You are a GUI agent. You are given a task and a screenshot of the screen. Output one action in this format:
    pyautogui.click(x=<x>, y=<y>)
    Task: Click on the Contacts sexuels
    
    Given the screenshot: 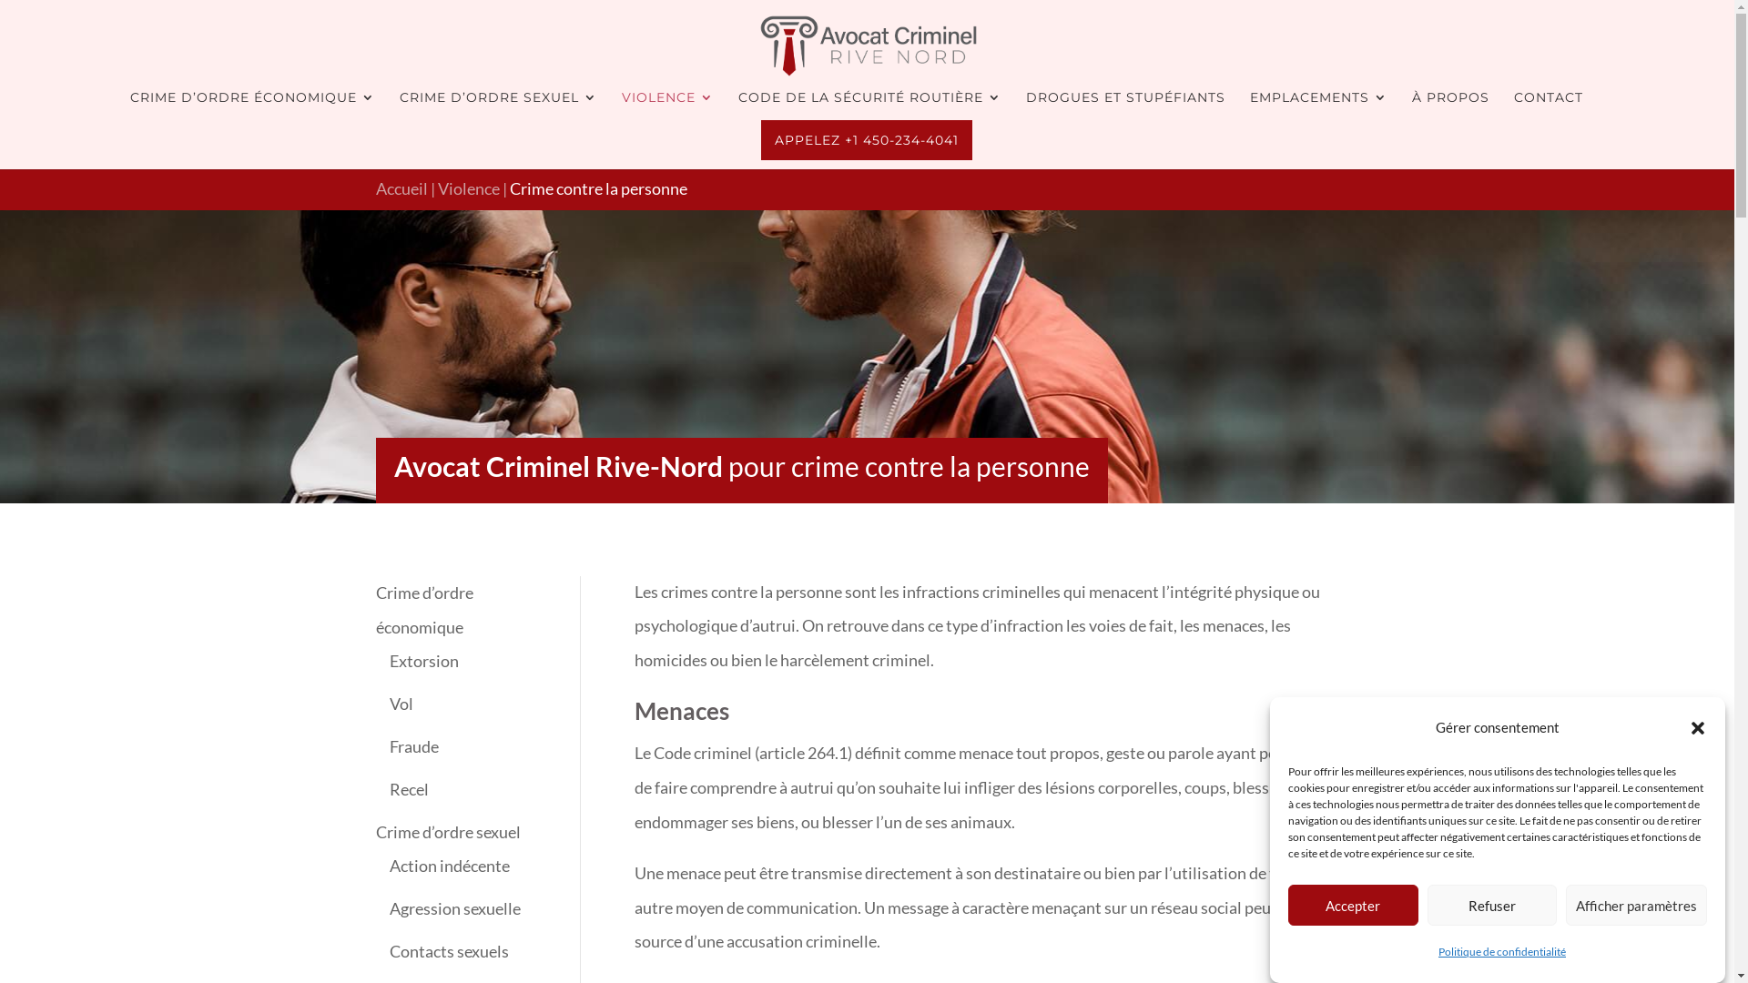 What is the action you would take?
    pyautogui.click(x=450, y=951)
    